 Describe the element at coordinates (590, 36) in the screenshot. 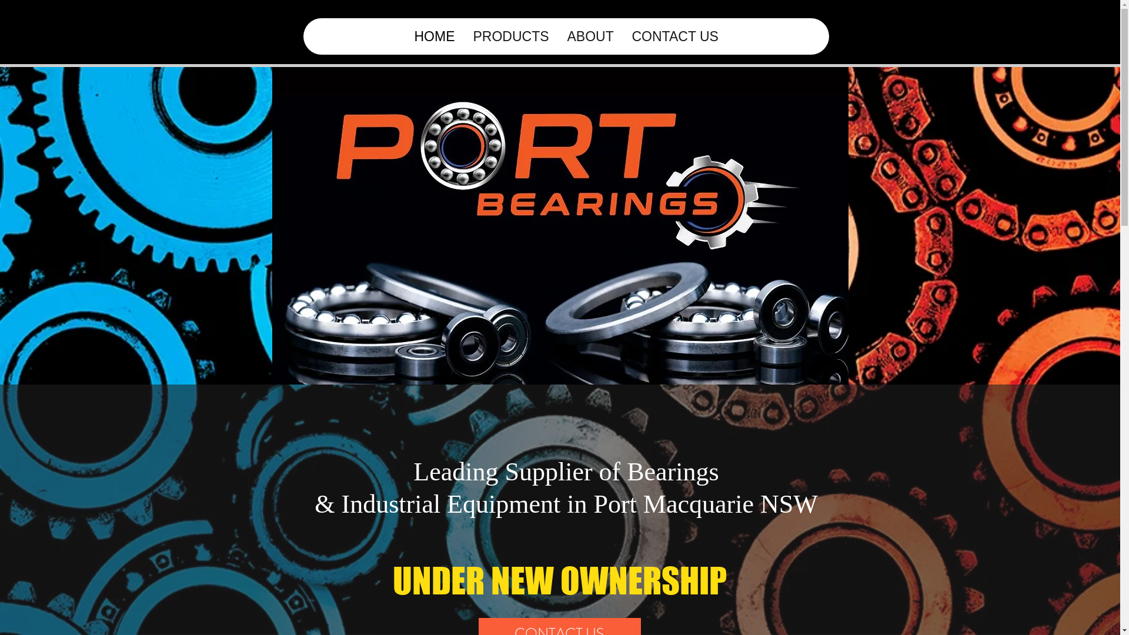

I see `ABOUT` at that location.